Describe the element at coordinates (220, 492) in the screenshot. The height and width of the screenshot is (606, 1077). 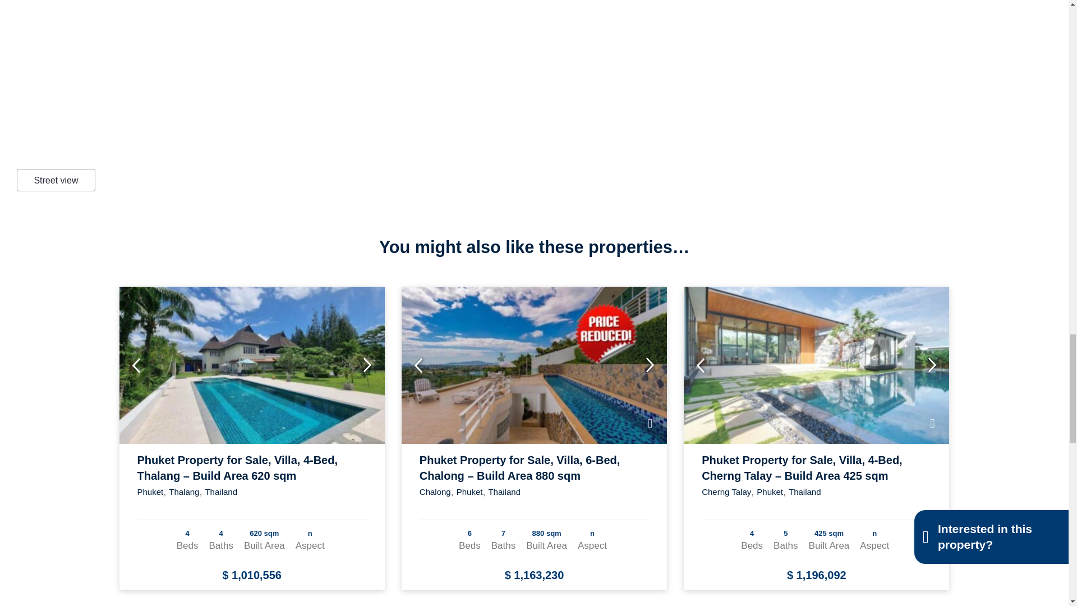
I see `View all property in Thailand` at that location.